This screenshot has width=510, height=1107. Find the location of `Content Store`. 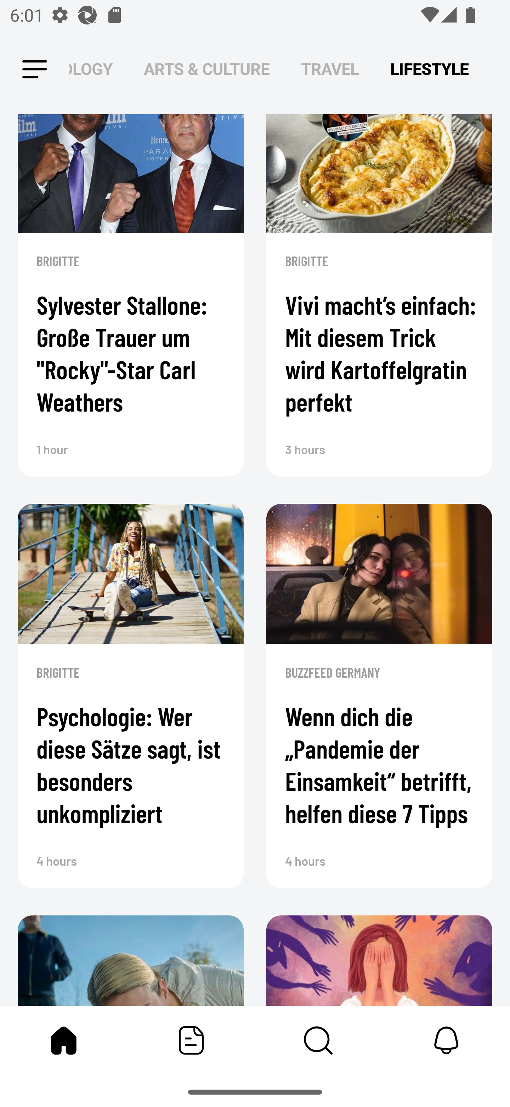

Content Store is located at coordinates (319, 1040).